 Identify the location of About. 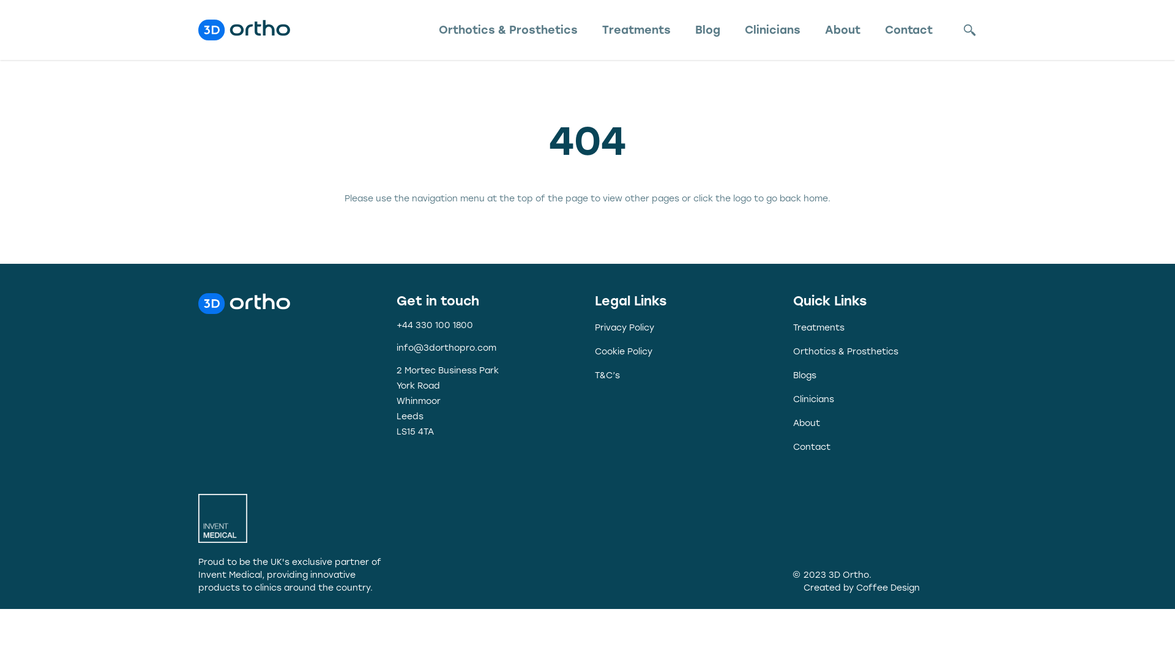
(843, 31).